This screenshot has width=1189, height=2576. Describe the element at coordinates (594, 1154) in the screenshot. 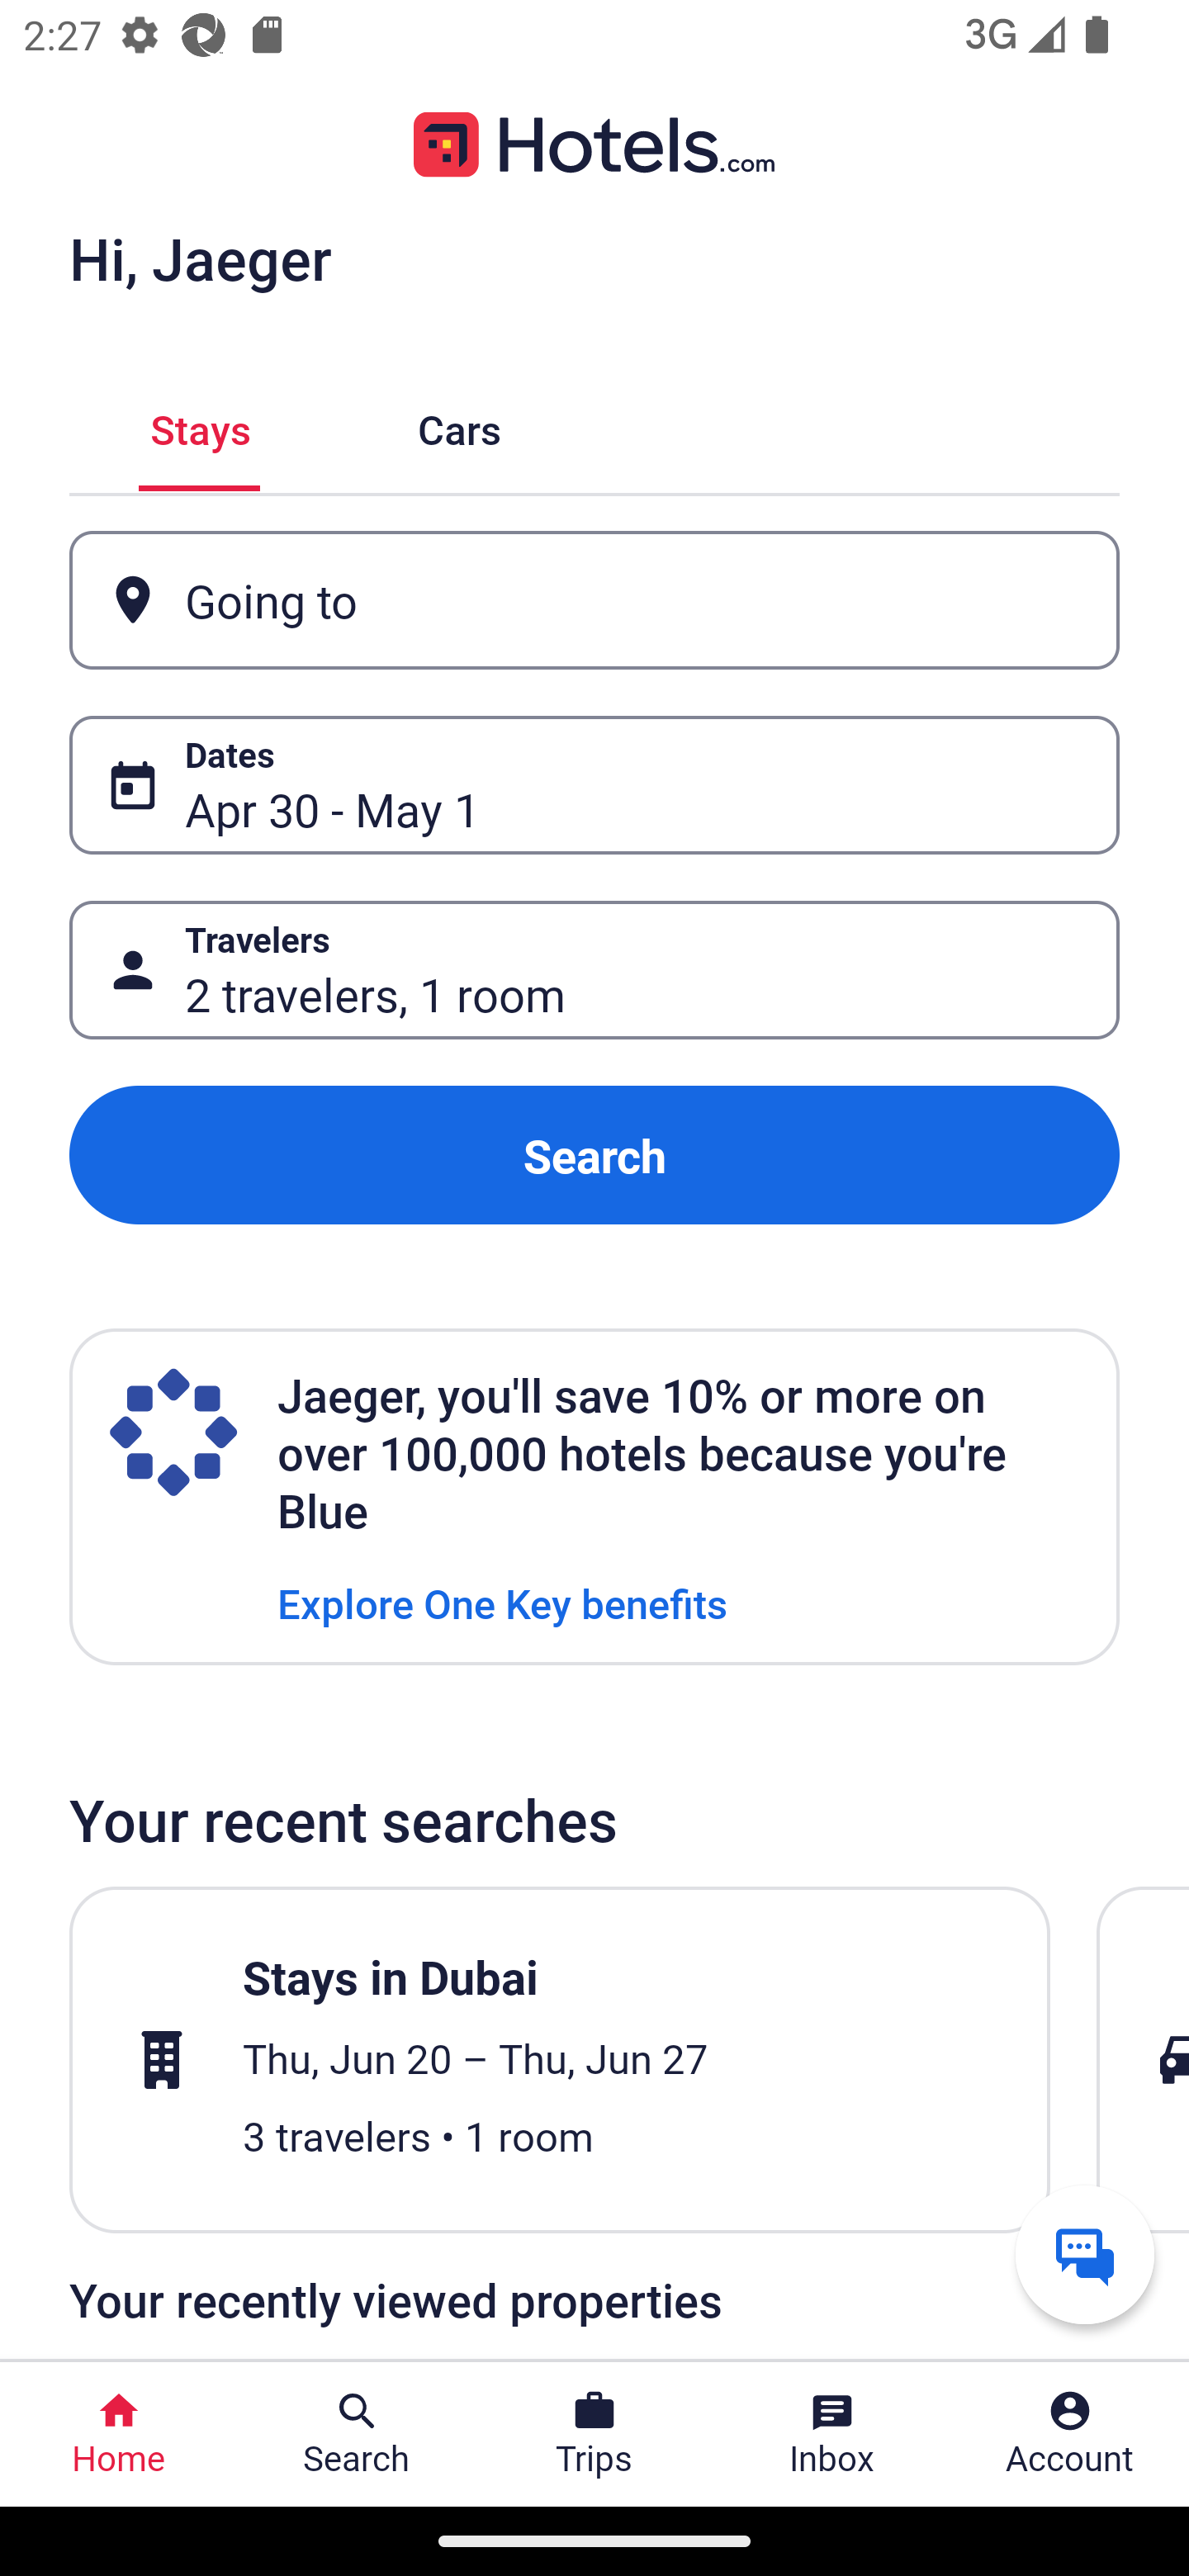

I see `Search` at that location.